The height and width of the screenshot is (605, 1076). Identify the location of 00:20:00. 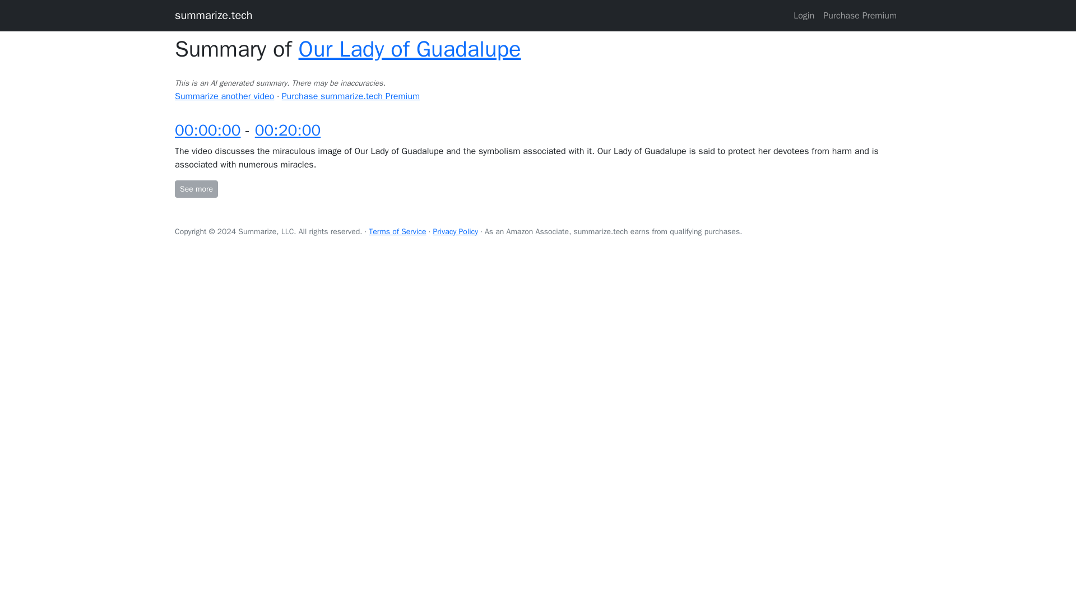
(288, 130).